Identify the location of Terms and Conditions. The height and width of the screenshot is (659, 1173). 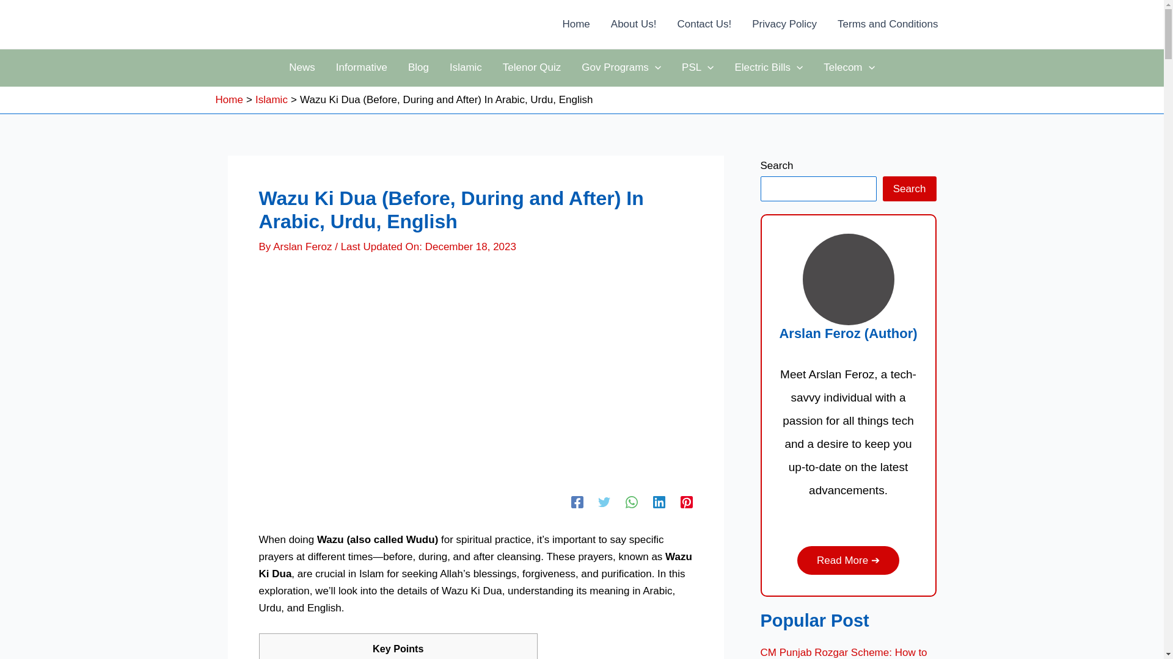
(887, 24).